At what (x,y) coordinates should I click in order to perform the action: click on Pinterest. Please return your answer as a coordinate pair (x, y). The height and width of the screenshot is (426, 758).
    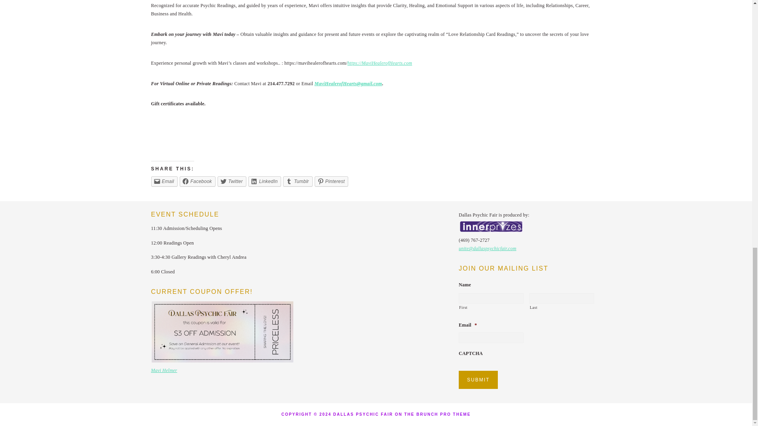
    Looking at the image, I should click on (332, 181).